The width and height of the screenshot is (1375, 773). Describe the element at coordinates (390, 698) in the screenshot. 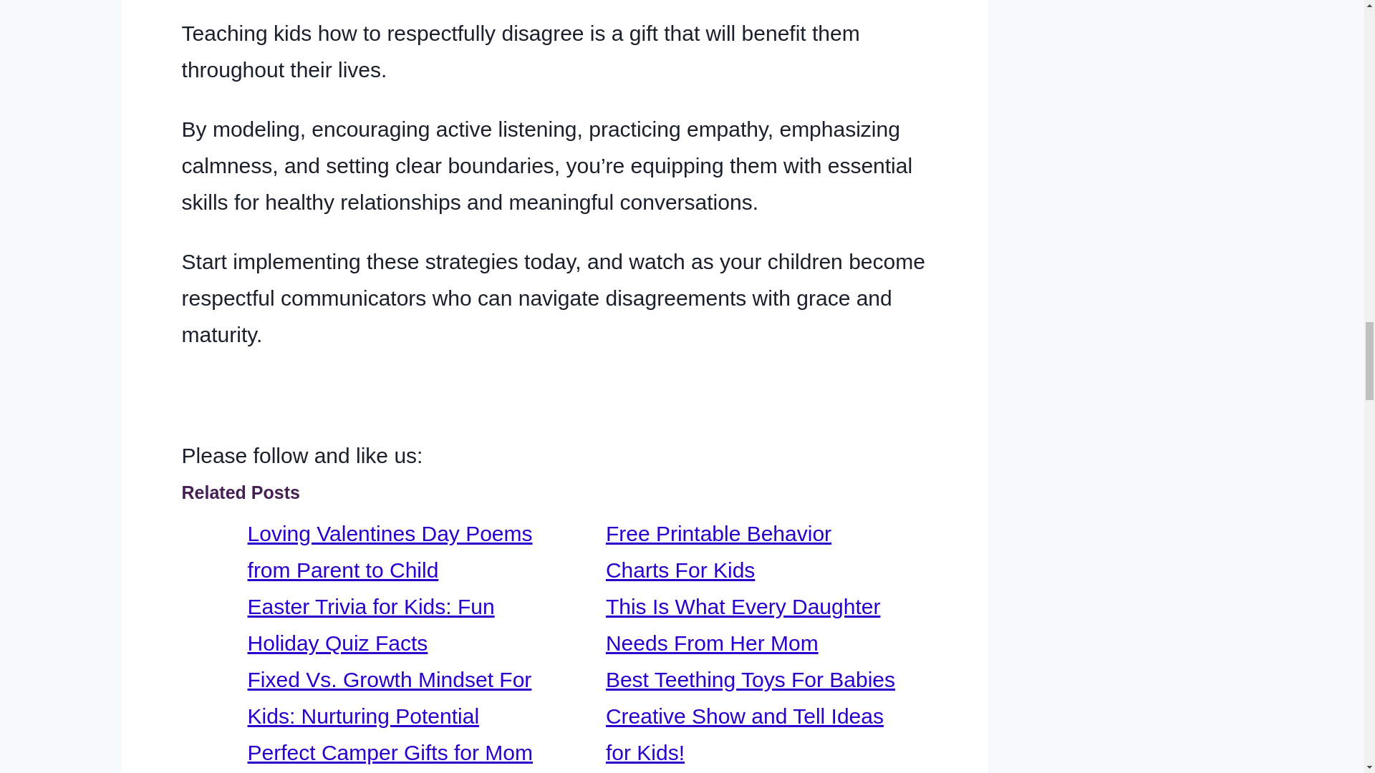

I see `Fixed Vs. Growth Mindset For Kids: Nurturing Potential` at that location.